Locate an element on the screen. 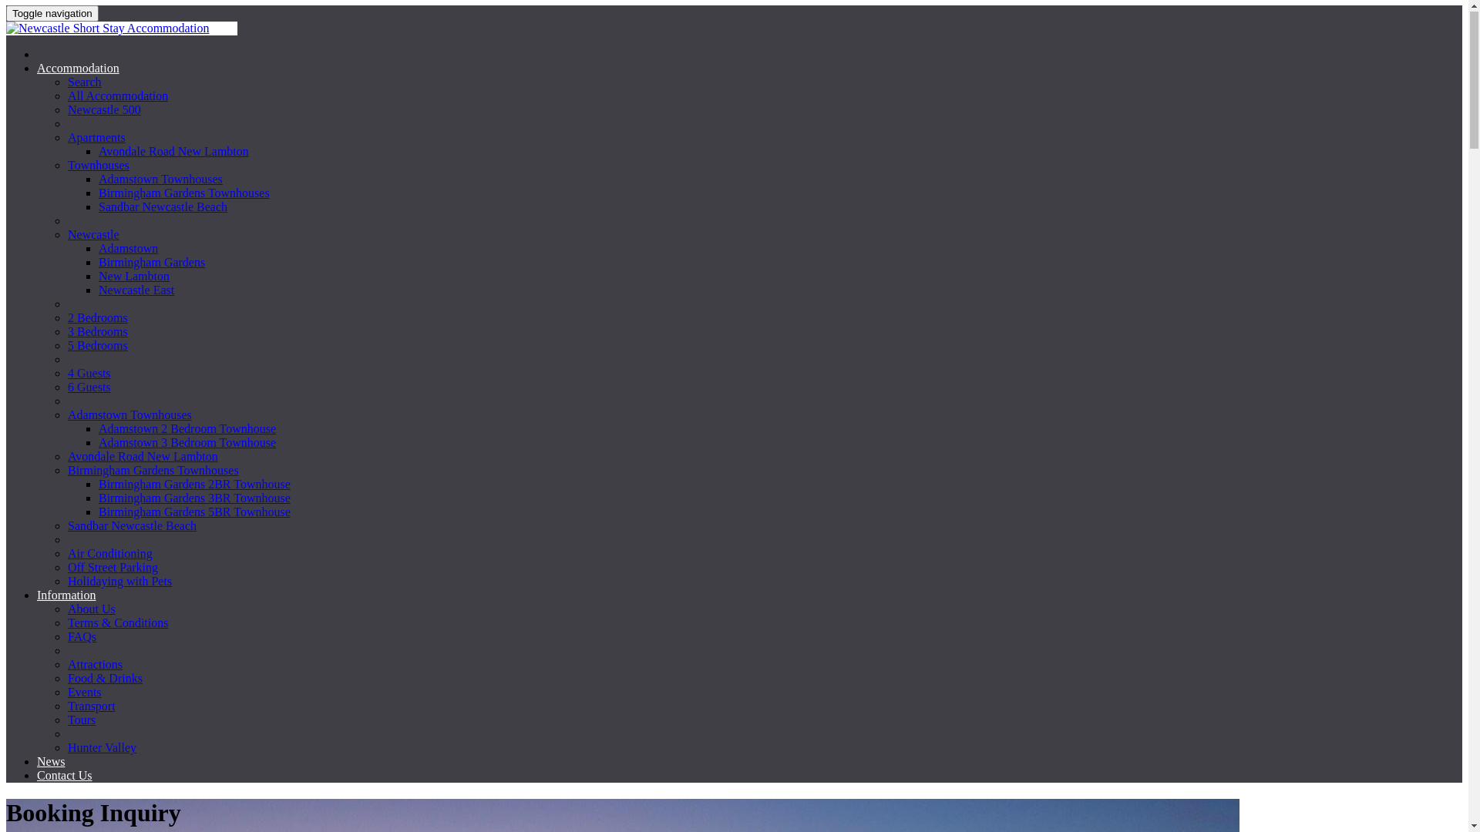  Adamstown is located at coordinates (128, 250).